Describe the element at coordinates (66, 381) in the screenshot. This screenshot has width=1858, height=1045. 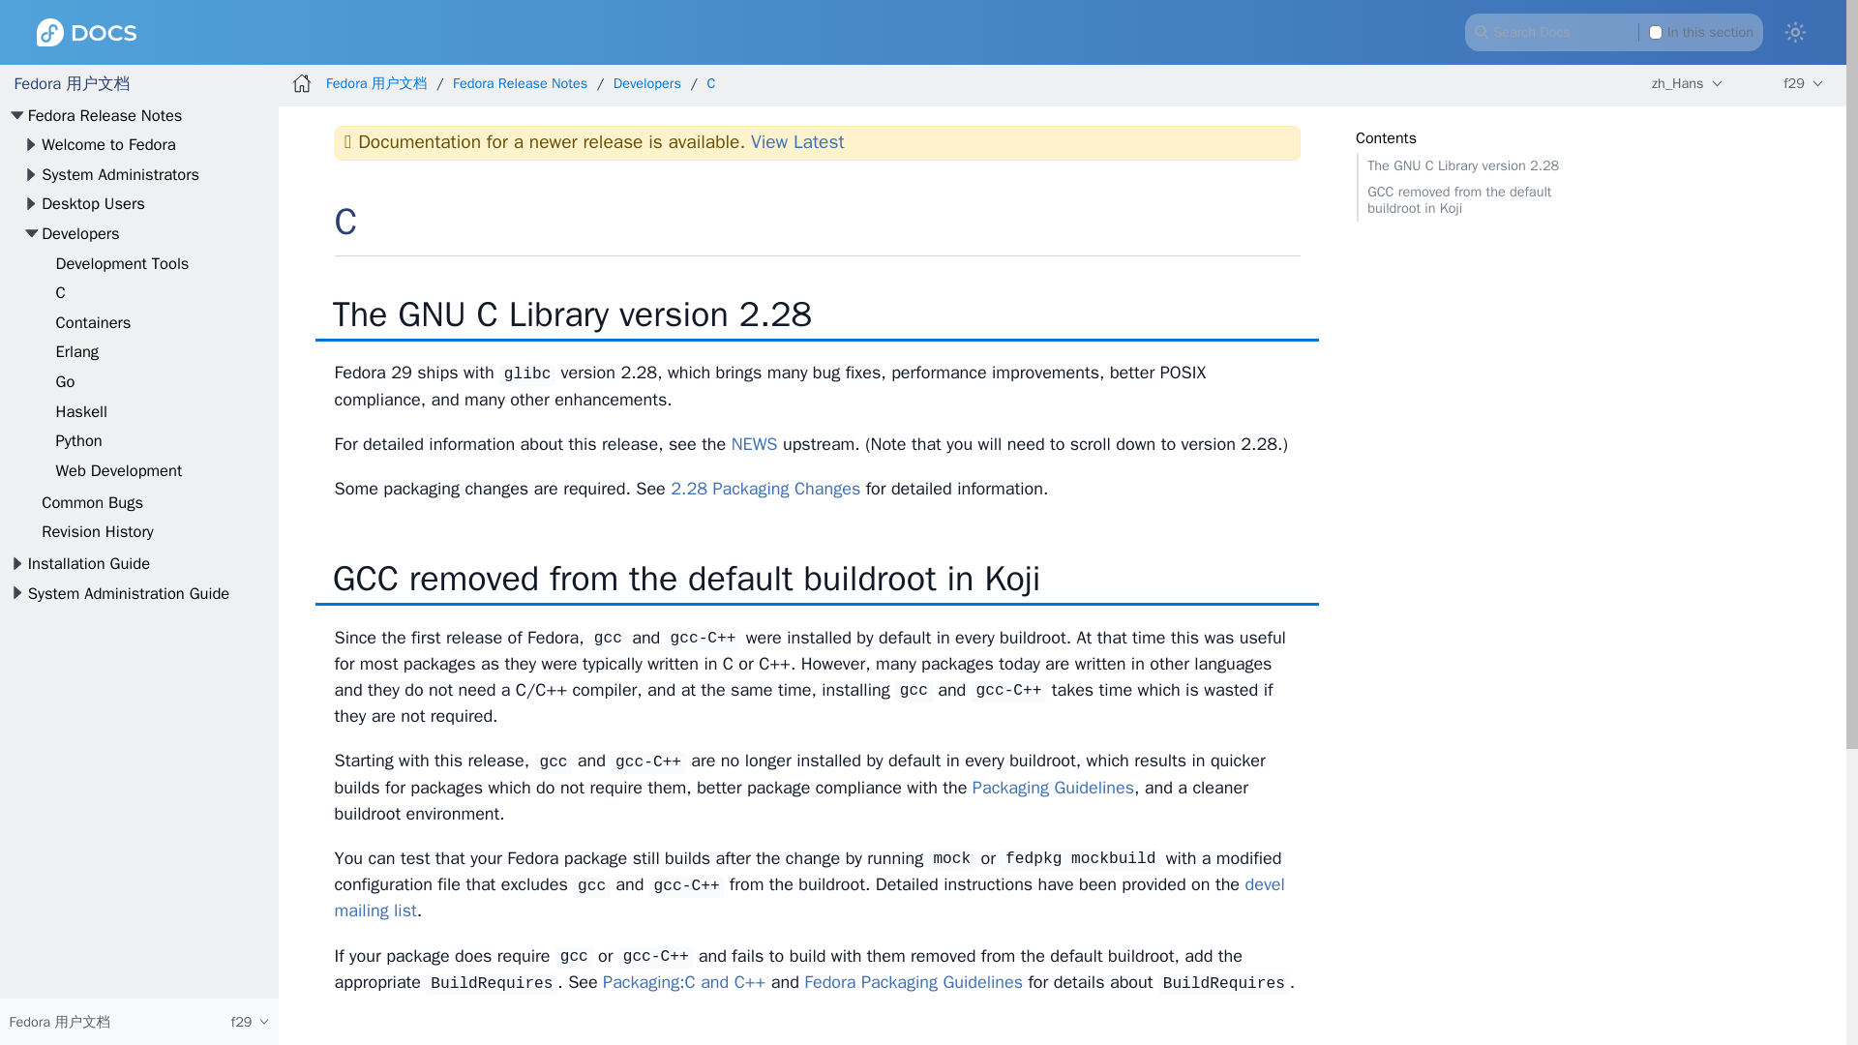
I see `Go` at that location.